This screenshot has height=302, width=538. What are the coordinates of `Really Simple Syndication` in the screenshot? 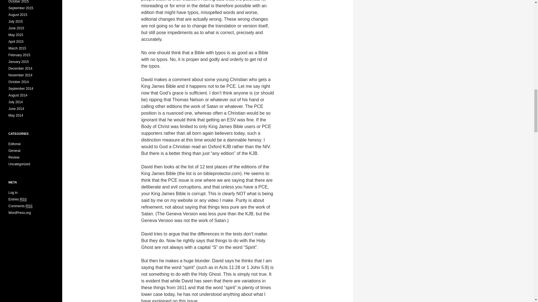 It's located at (24, 200).